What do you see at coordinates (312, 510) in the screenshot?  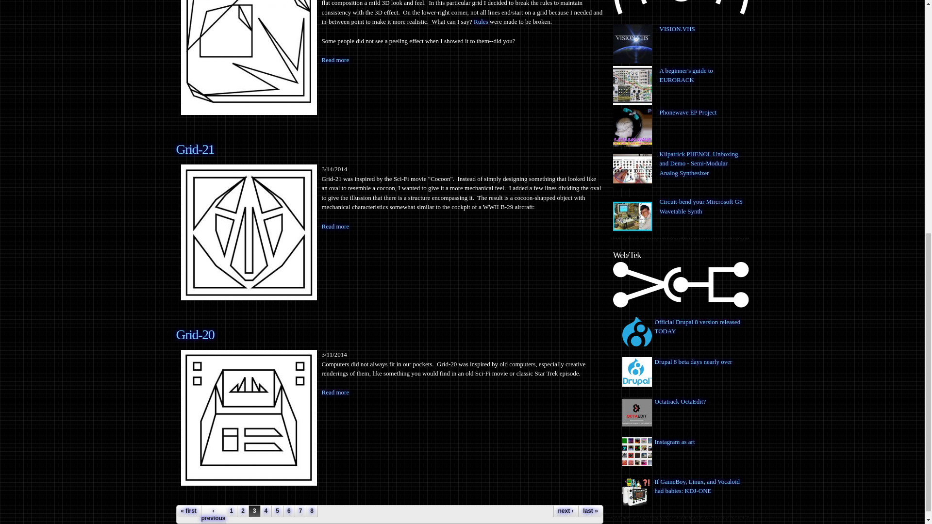 I see `Go to page 8` at bounding box center [312, 510].